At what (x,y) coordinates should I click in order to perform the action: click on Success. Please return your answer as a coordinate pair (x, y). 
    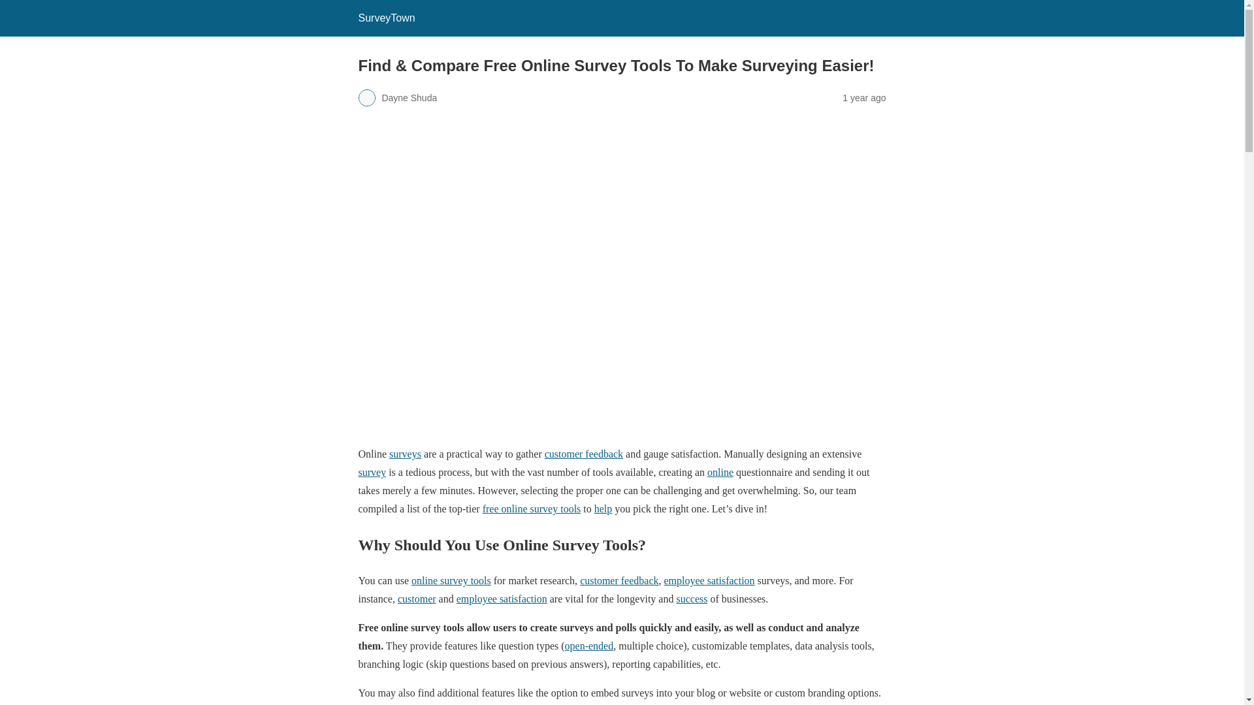
    Looking at the image, I should click on (691, 599).